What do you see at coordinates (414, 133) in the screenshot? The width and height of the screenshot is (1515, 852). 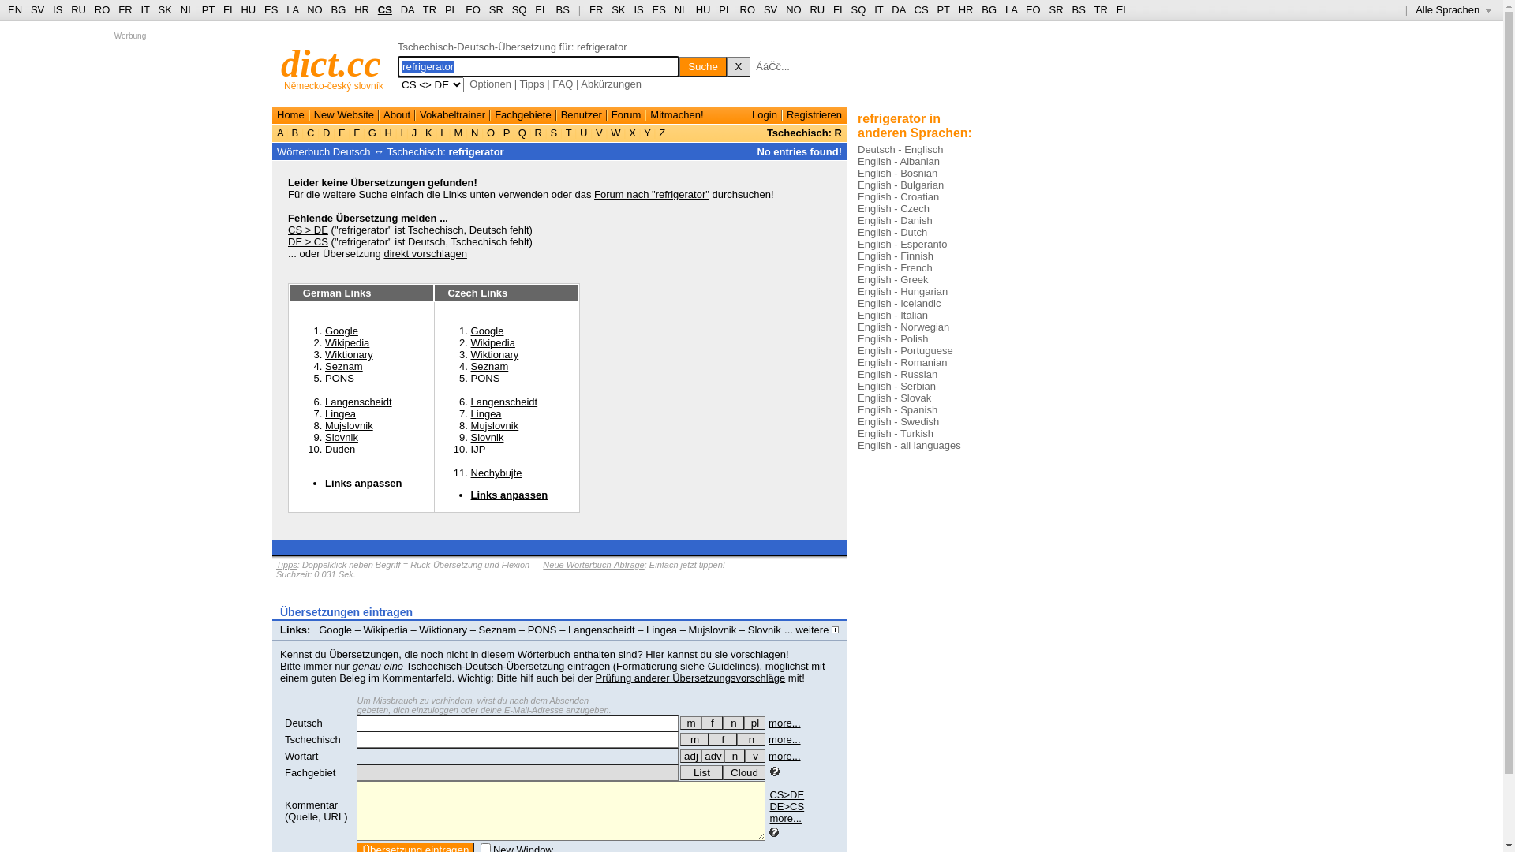 I see `J` at bounding box center [414, 133].